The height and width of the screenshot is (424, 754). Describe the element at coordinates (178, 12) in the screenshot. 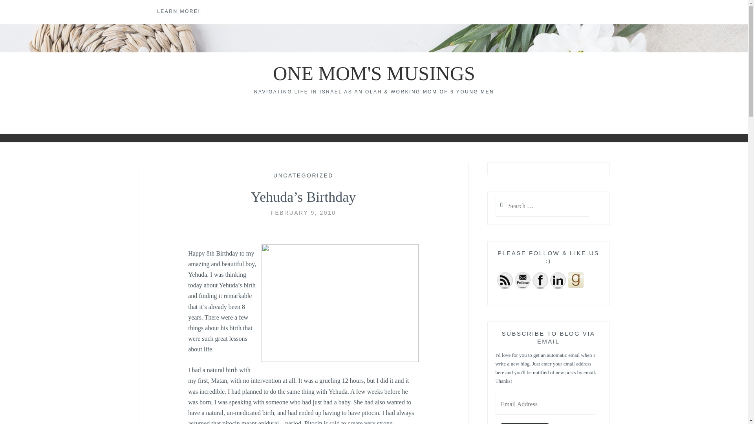

I see `LEARN MORE!` at that location.